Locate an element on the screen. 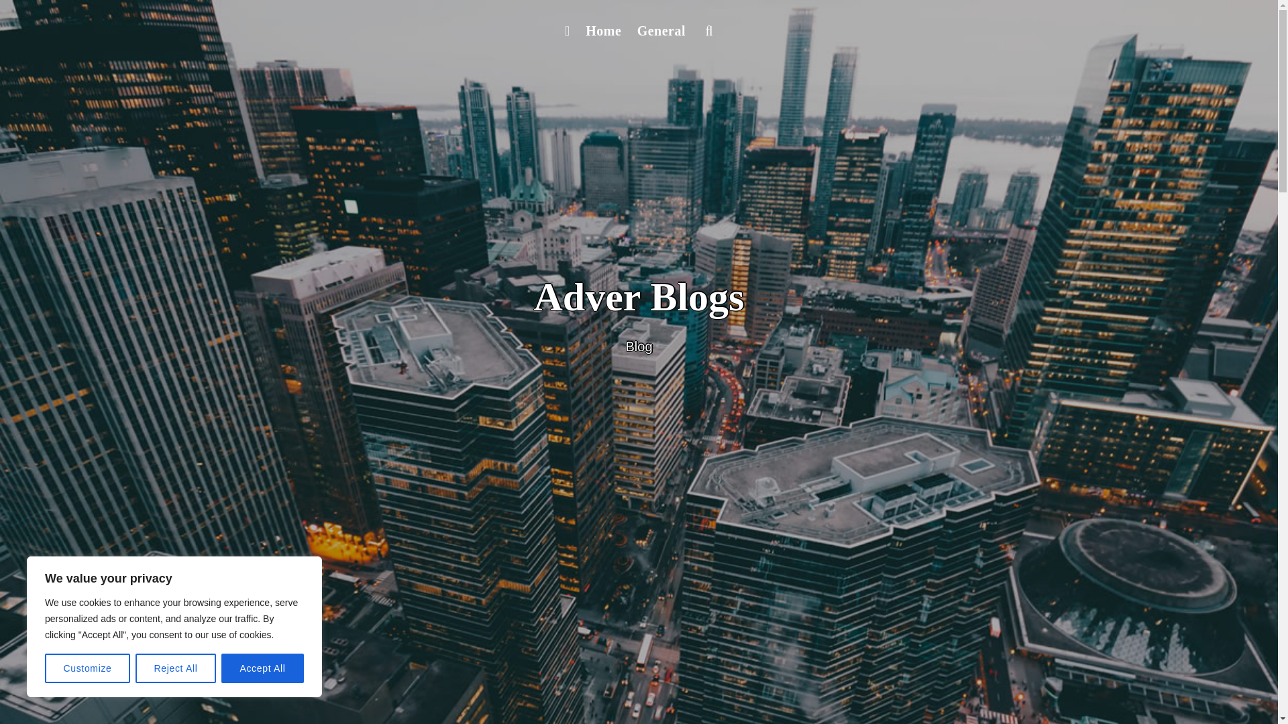 The image size is (1288, 724). Customize is located at coordinates (87, 668).